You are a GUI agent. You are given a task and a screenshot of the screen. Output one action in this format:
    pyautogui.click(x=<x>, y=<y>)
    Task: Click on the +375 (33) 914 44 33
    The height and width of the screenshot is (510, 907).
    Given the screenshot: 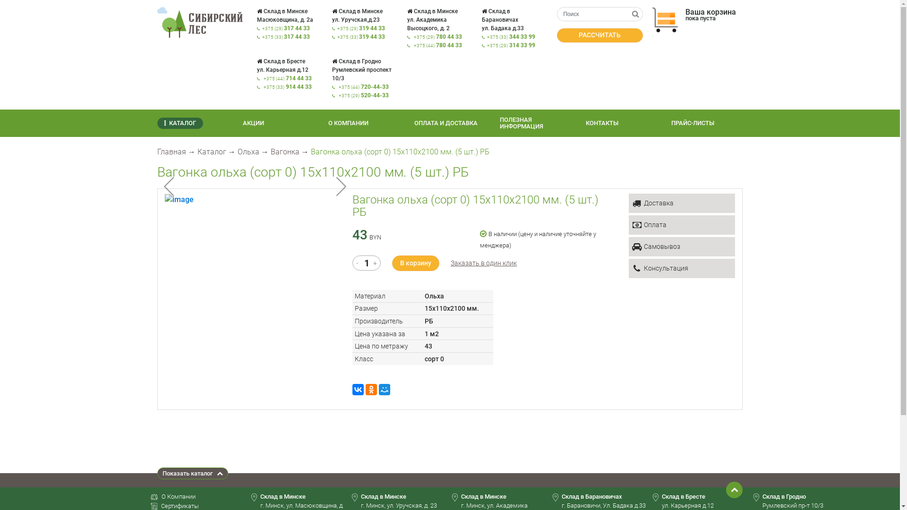 What is the action you would take?
    pyautogui.click(x=288, y=87)
    